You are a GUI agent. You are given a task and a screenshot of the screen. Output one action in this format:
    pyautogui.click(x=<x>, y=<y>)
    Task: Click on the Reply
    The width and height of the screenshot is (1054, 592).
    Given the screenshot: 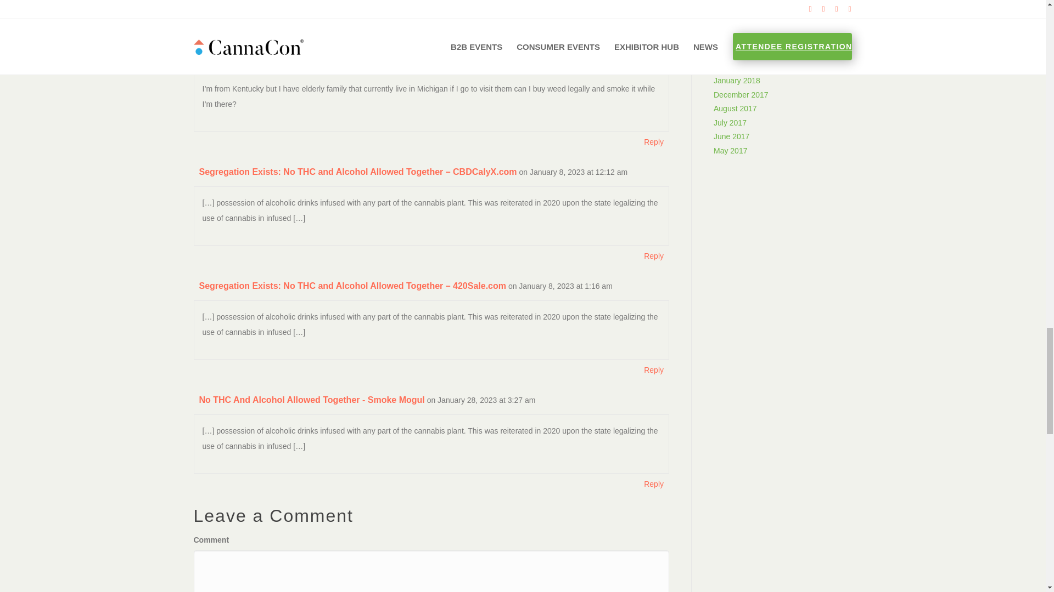 What is the action you would take?
    pyautogui.click(x=653, y=24)
    